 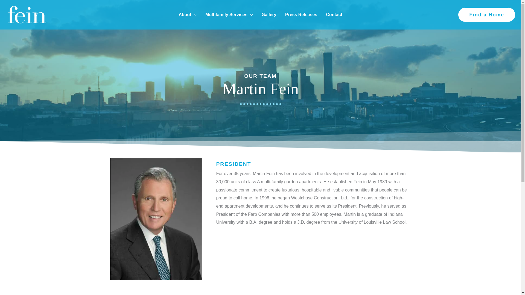 What do you see at coordinates (487, 15) in the screenshot?
I see `Find a Home` at bounding box center [487, 15].